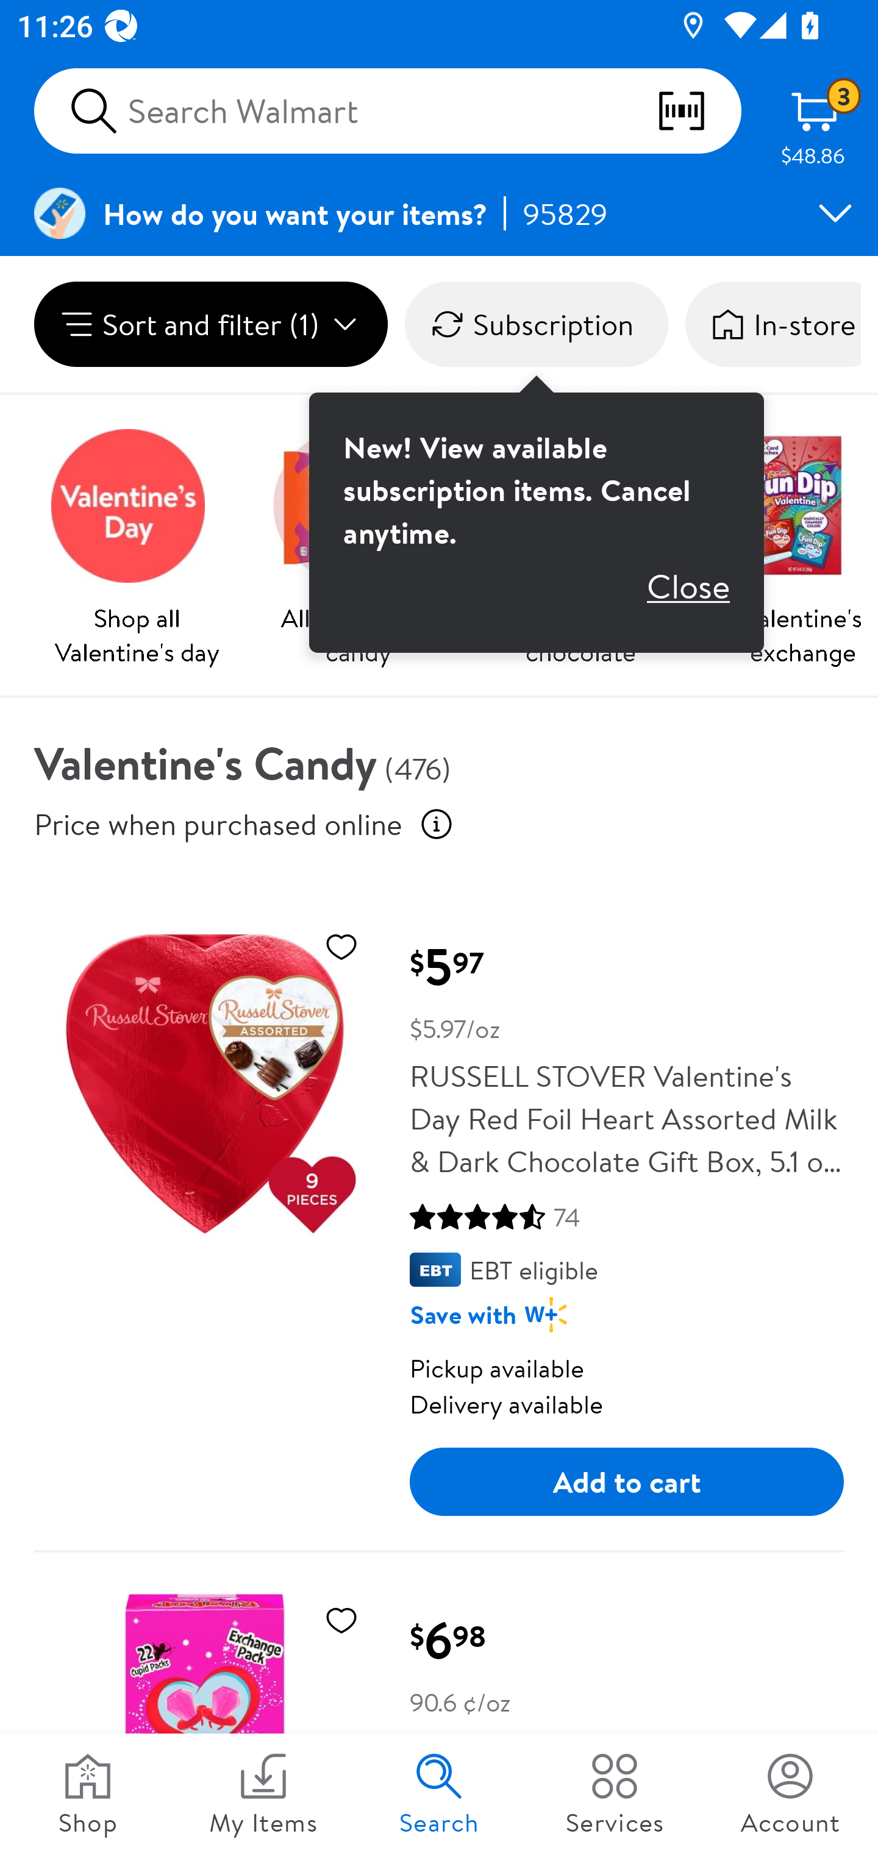 This screenshot has height=1853, width=878. What do you see at coordinates (615, 1793) in the screenshot?
I see `Services` at bounding box center [615, 1793].